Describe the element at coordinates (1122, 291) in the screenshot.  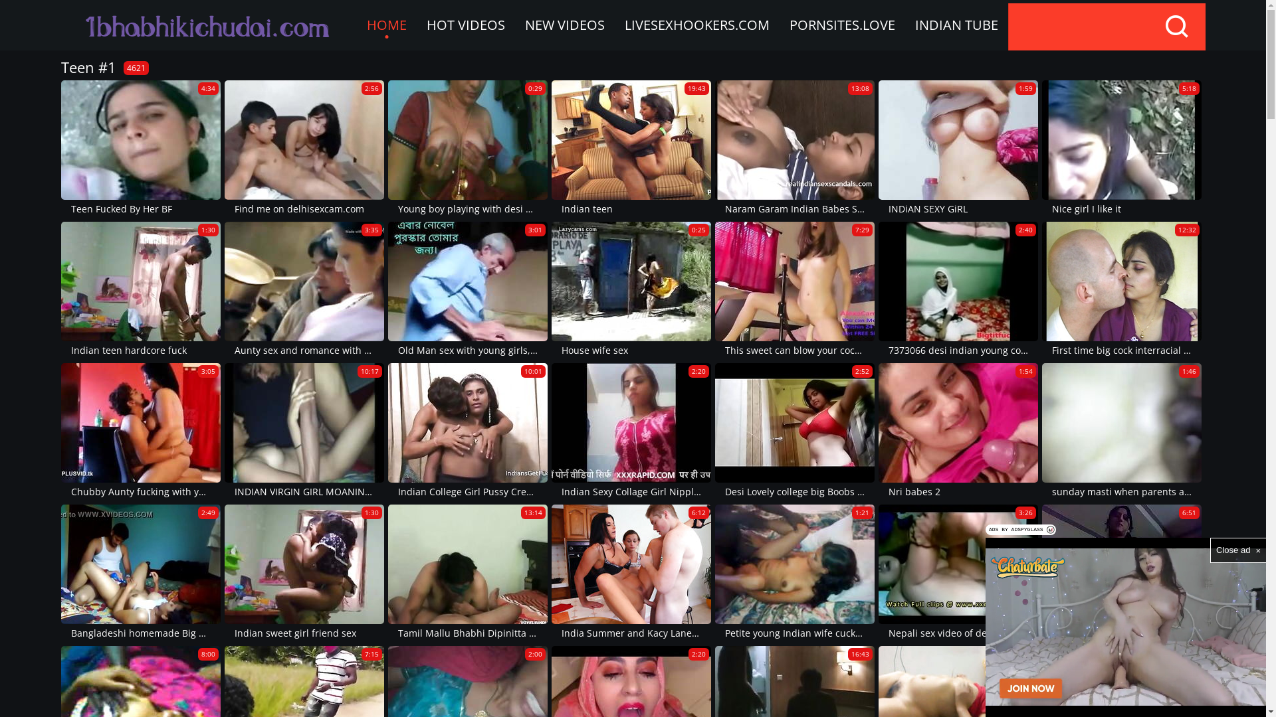
I see `12:32
First time big cock interracial for shy indian teen` at that location.